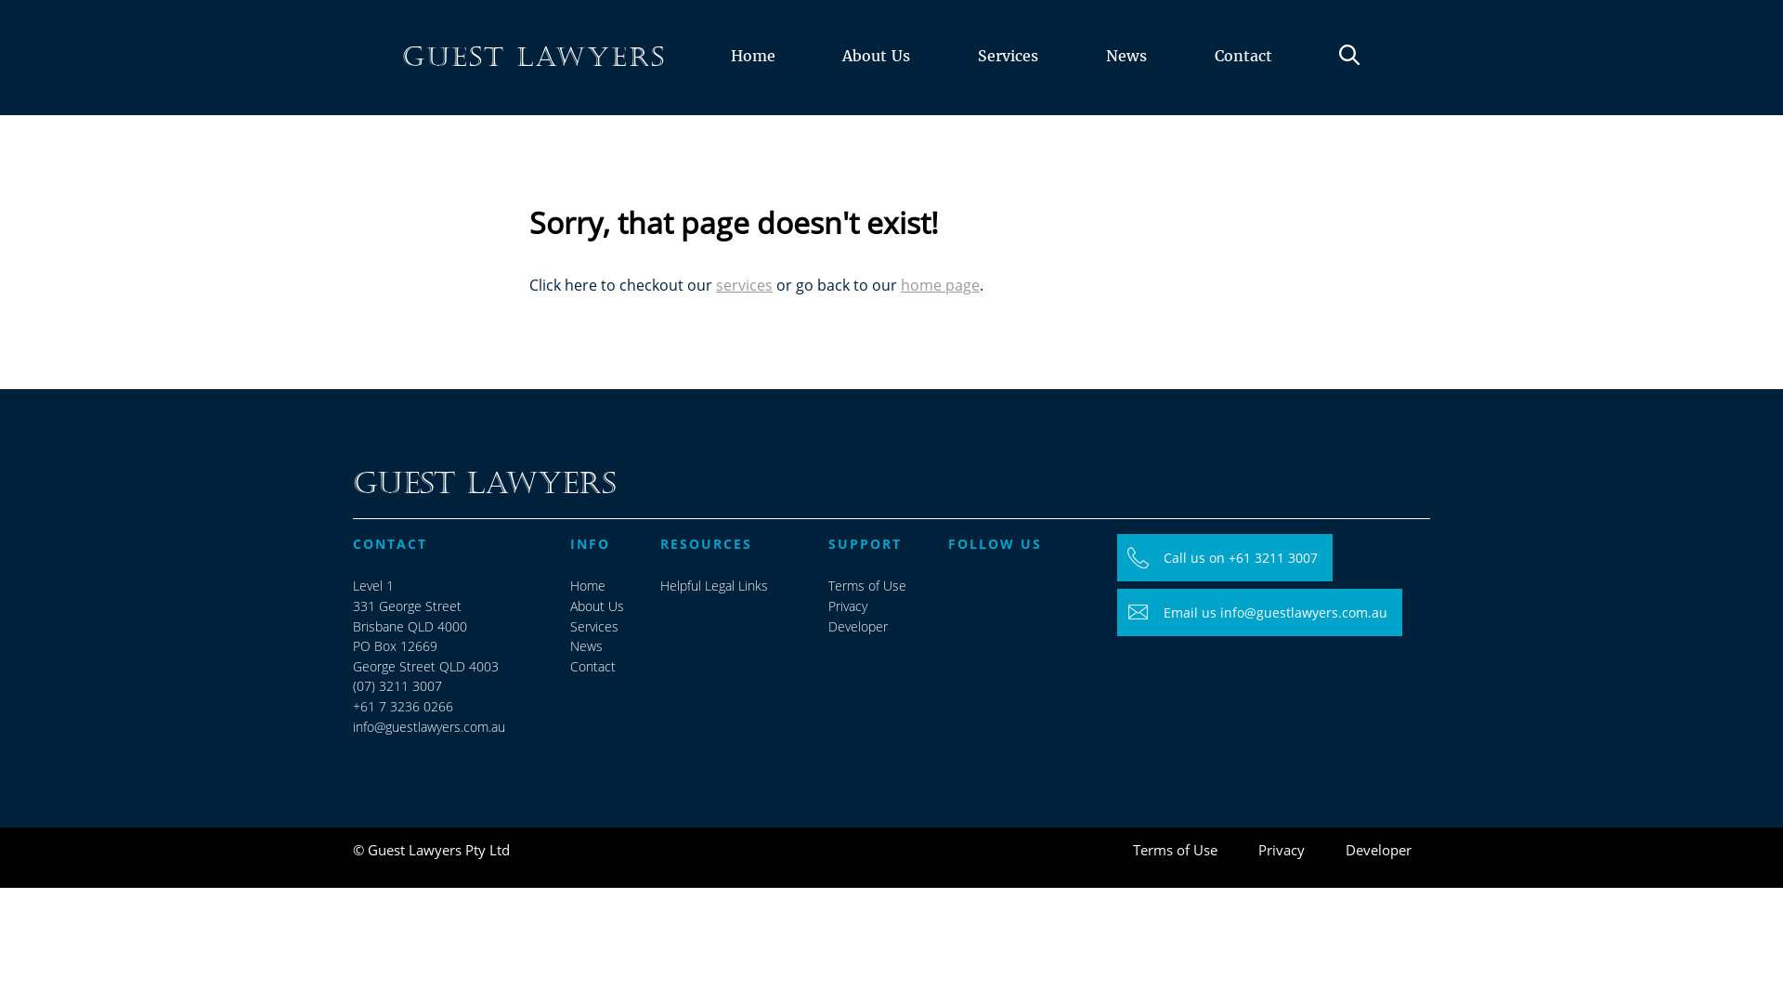 The image size is (1783, 1003). I want to click on Privacy, so click(848, 606).